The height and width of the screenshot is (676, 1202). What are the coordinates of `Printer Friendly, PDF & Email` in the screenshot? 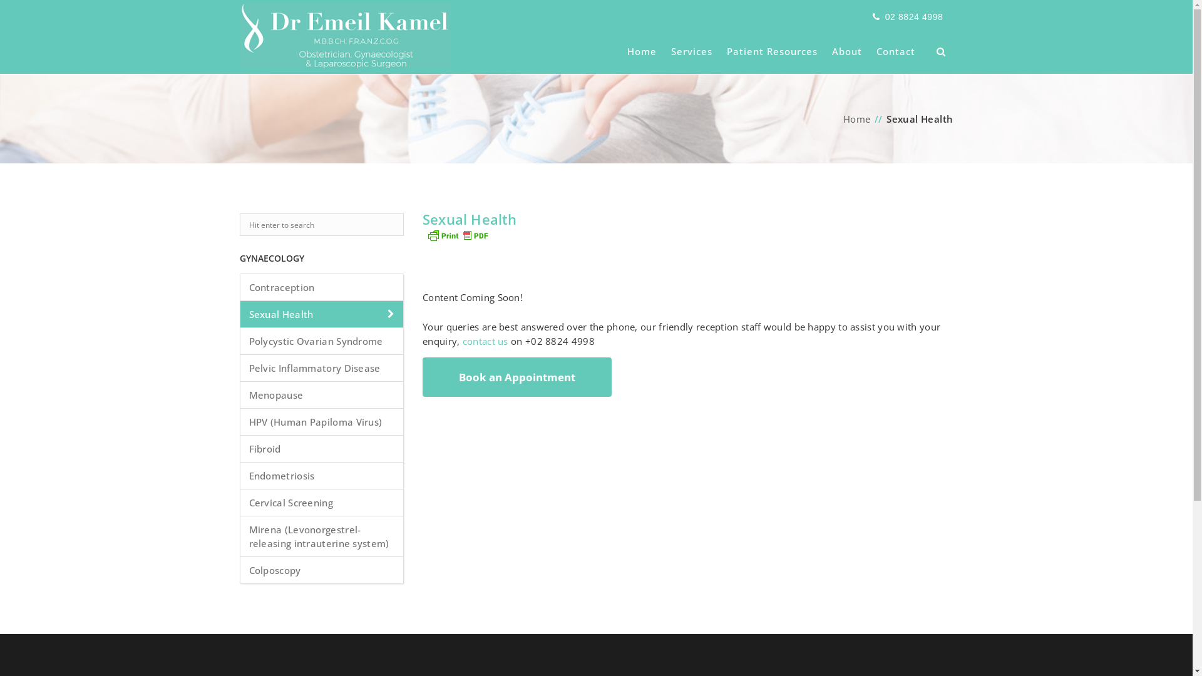 It's located at (458, 234).